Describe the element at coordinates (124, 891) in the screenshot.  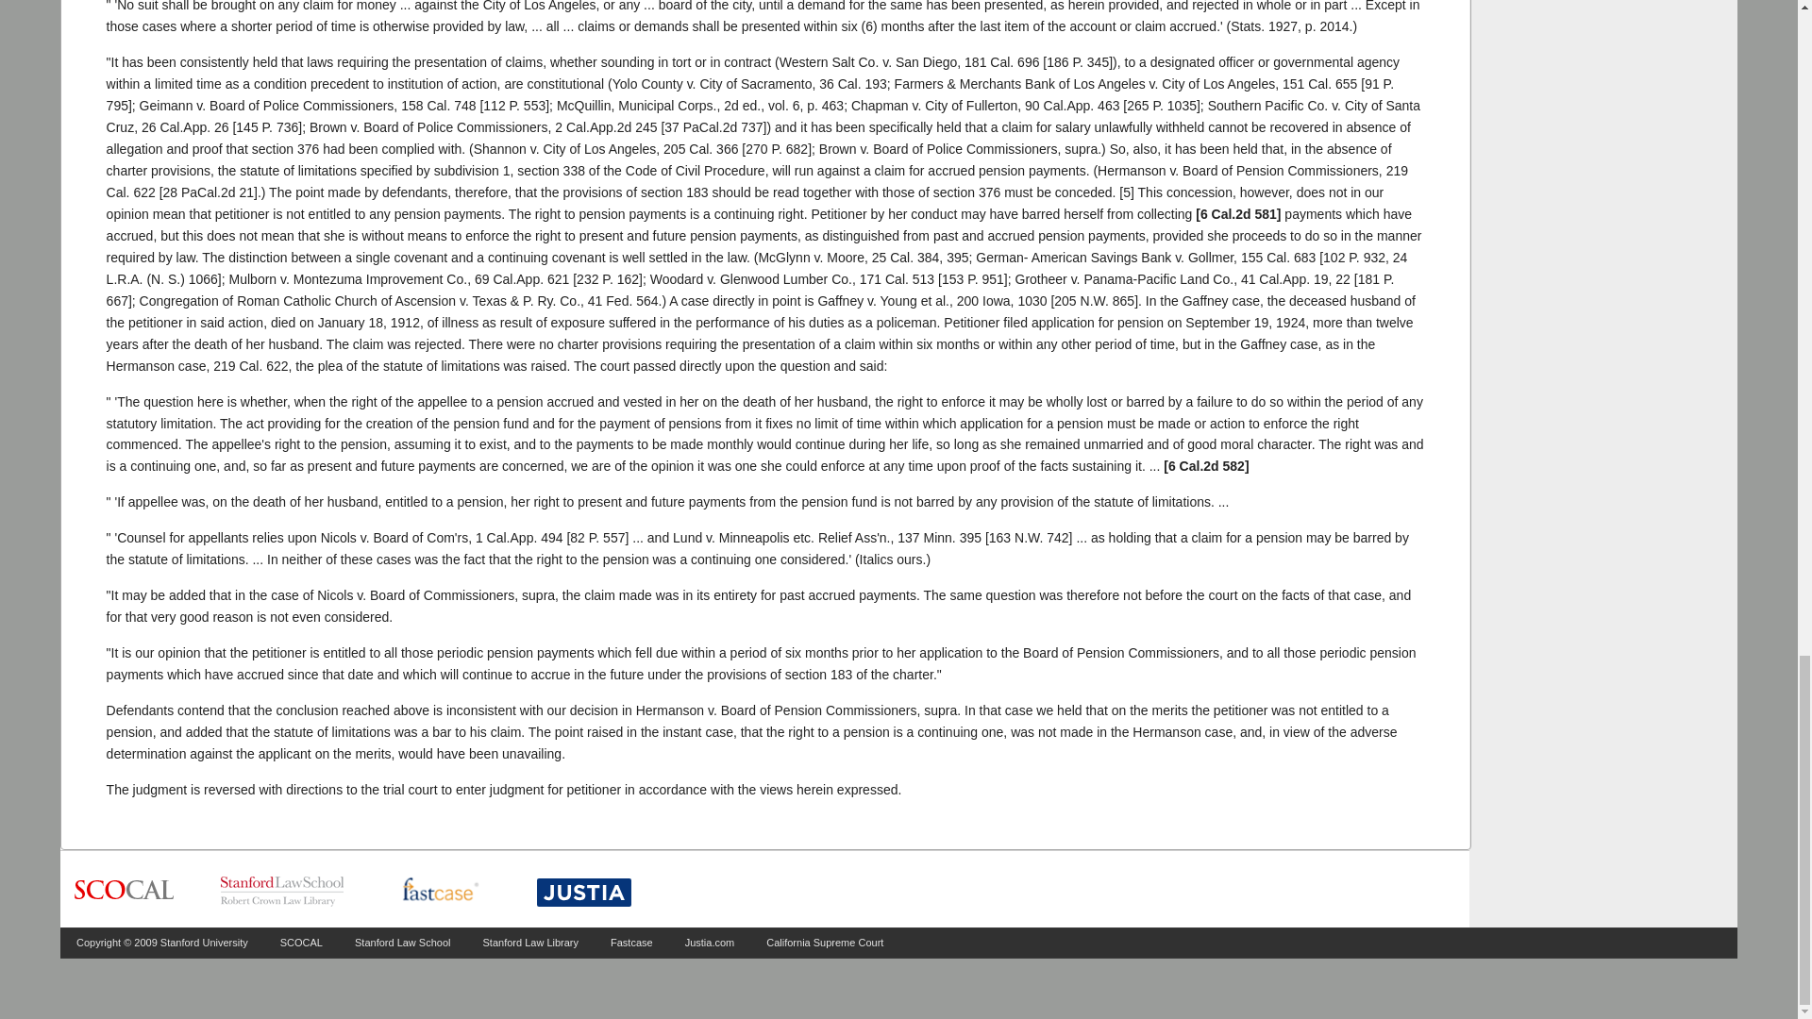
I see `Supreme Court of California` at that location.